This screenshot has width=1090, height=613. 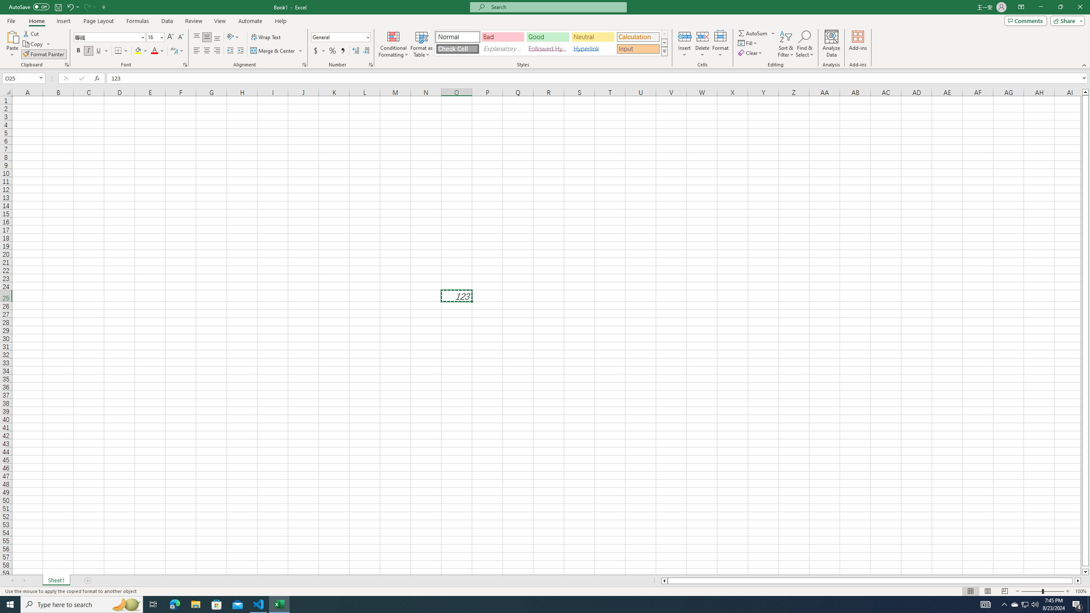 What do you see at coordinates (24, 581) in the screenshot?
I see `Scroll Right` at bounding box center [24, 581].